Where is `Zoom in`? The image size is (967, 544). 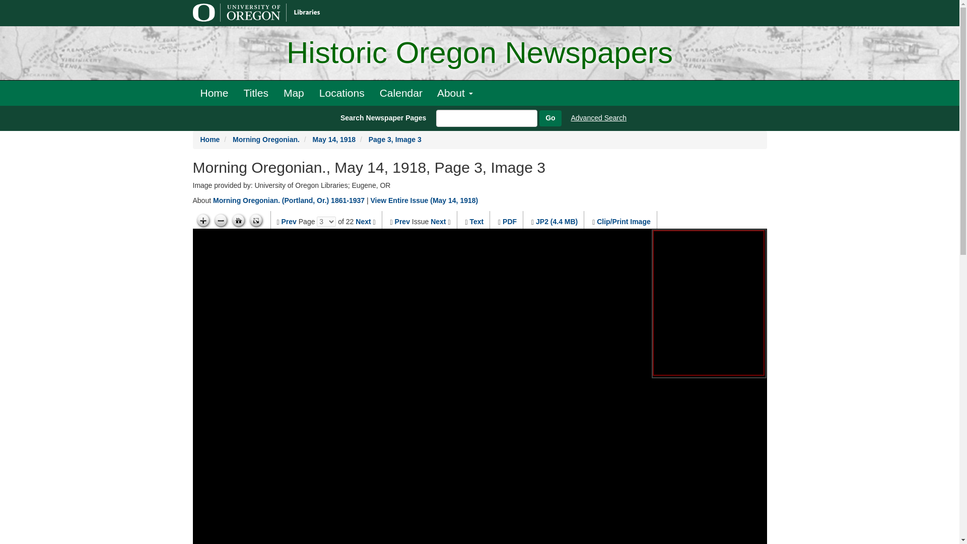
Zoom in is located at coordinates (202, 221).